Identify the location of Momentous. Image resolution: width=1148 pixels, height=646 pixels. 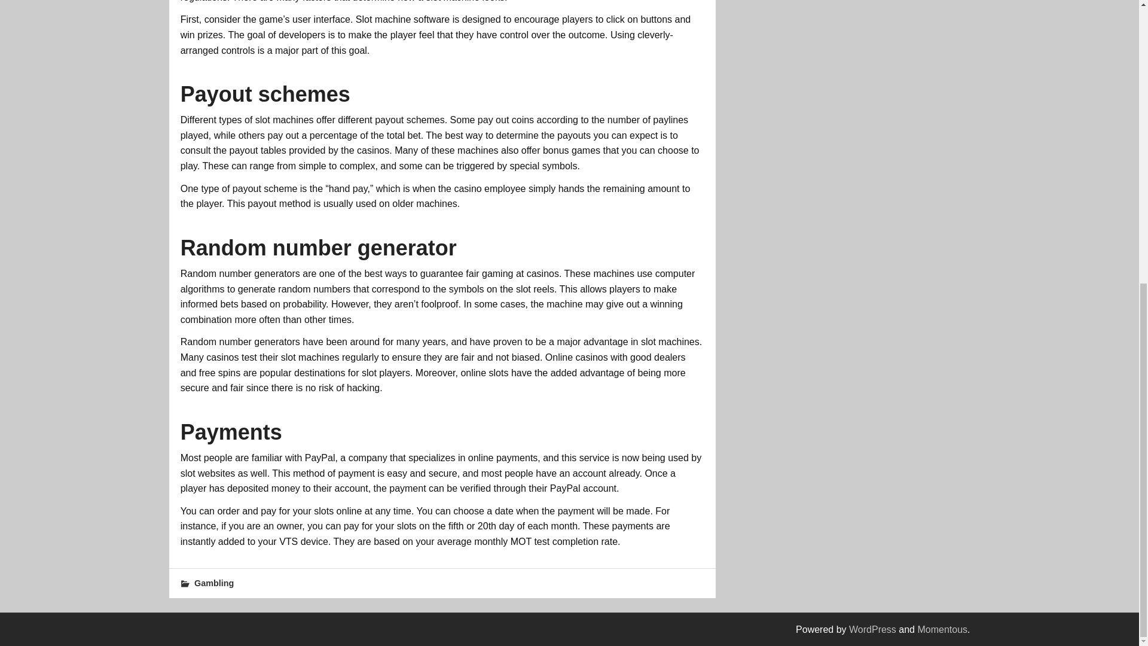
(942, 629).